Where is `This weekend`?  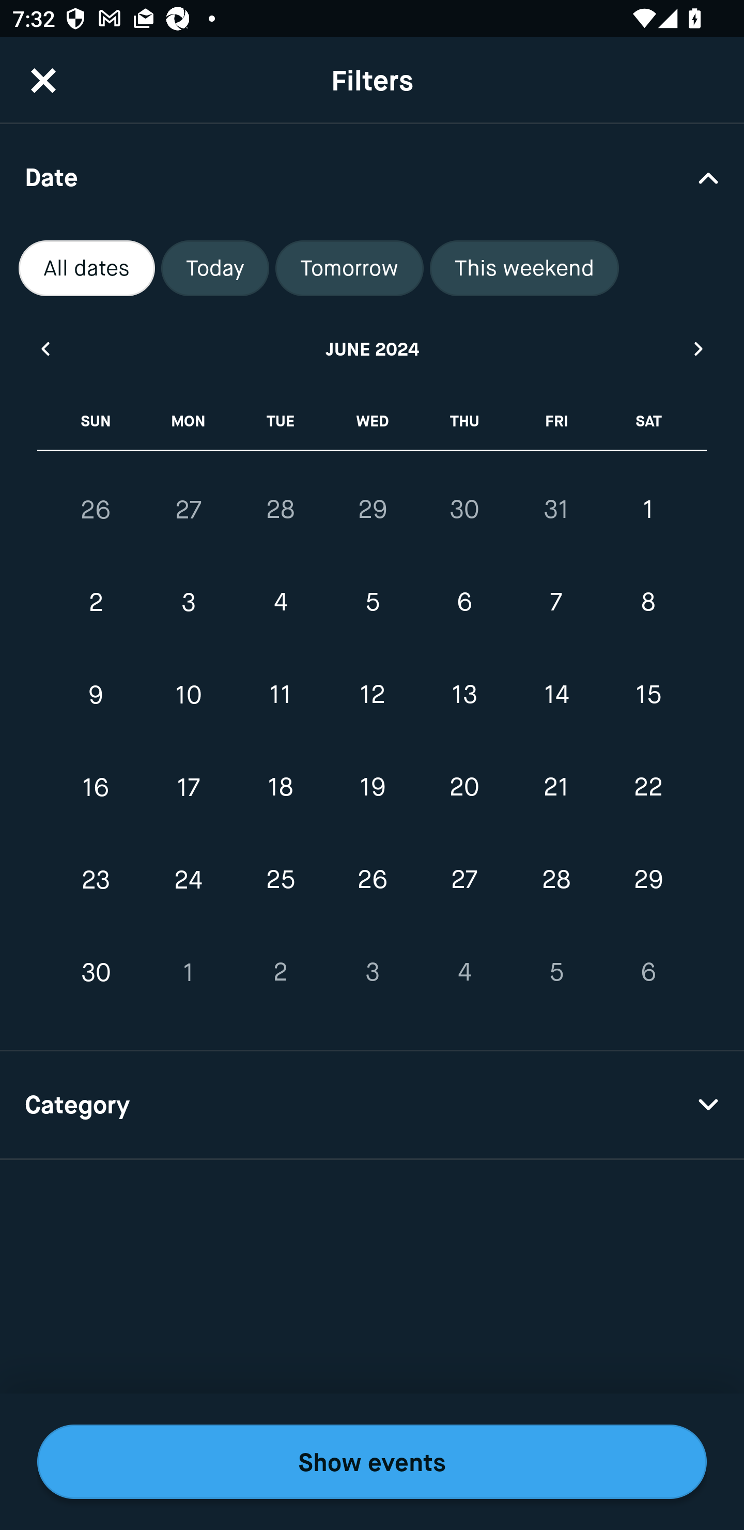 This weekend is located at coordinates (524, 268).